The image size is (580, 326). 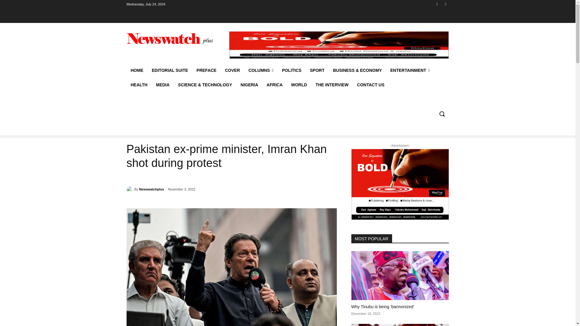 What do you see at coordinates (445, 4) in the screenshot?
I see `Twitter` at bounding box center [445, 4].